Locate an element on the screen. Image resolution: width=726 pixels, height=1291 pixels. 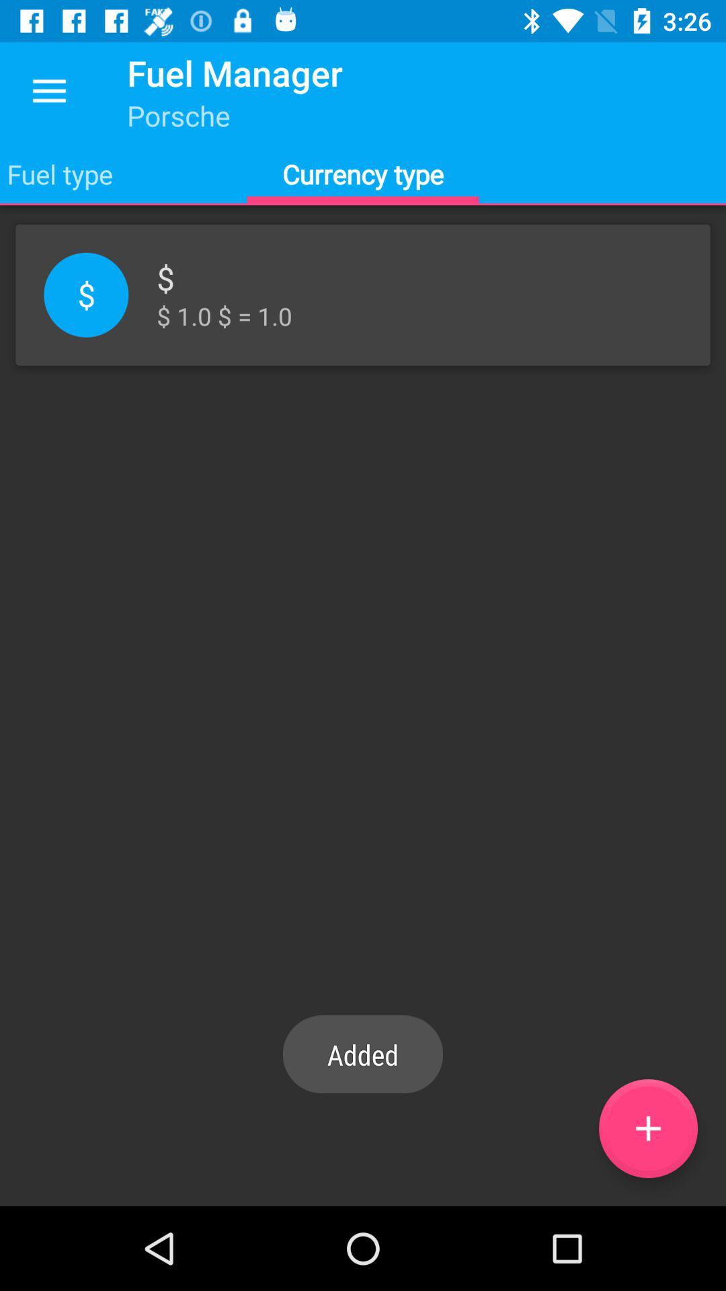
click the icon below 1 0 1 icon is located at coordinates (648, 1128).